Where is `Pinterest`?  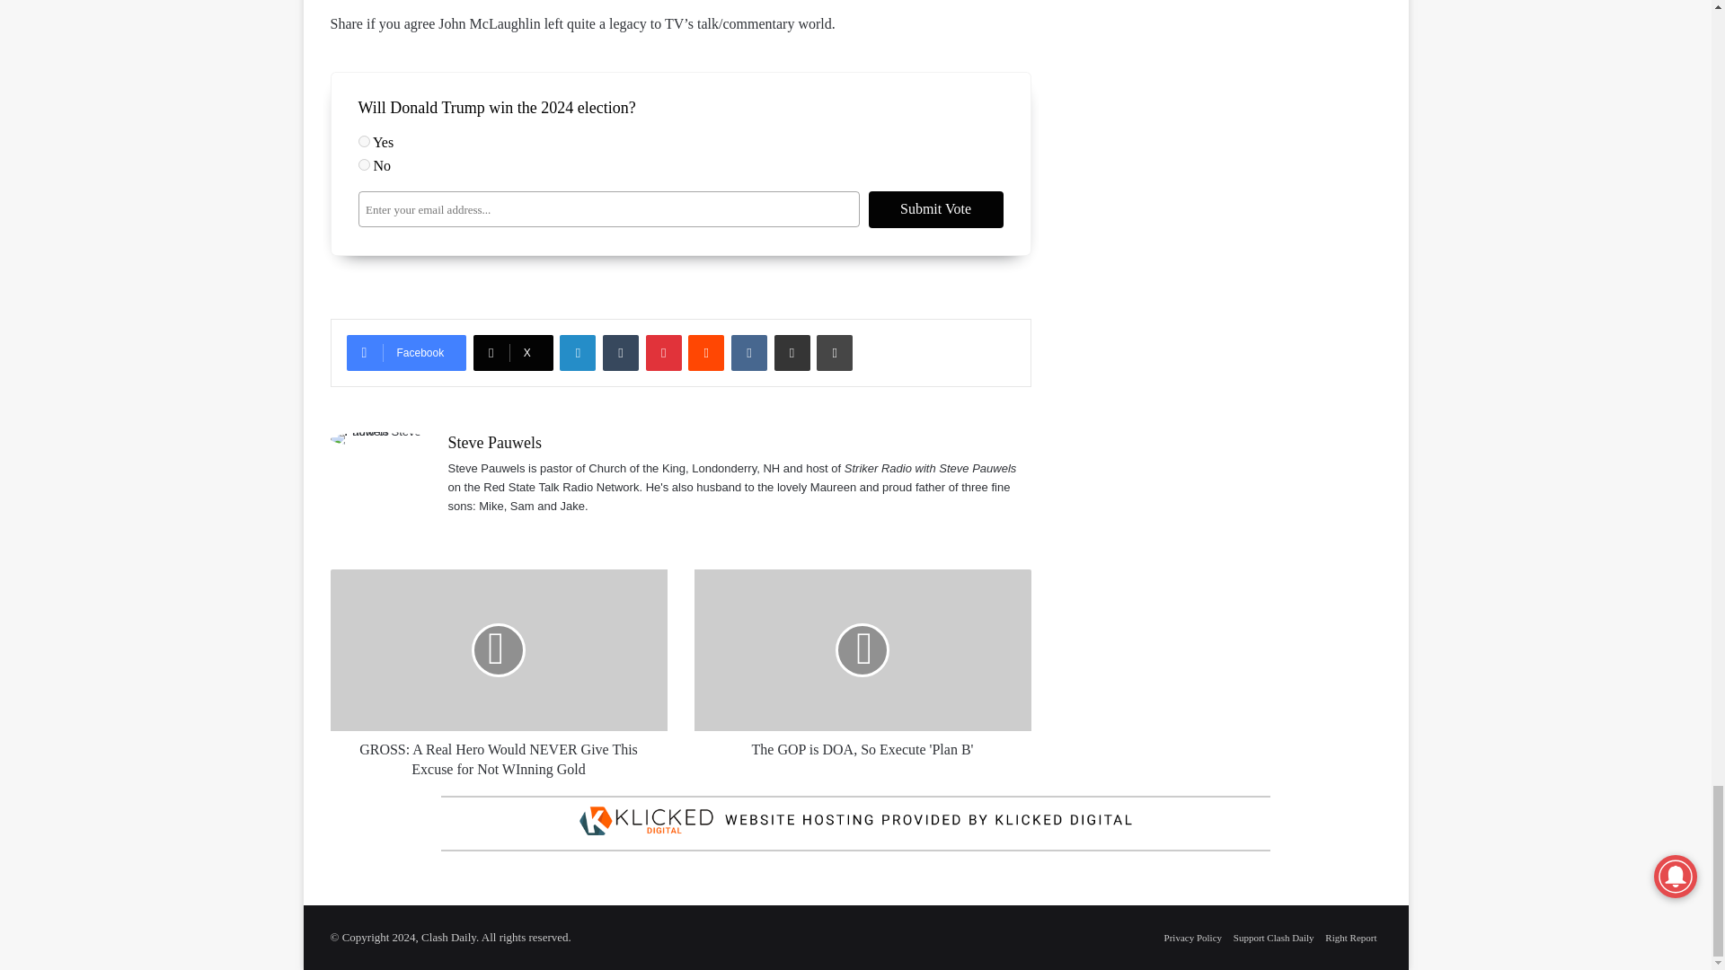
Pinterest is located at coordinates (663, 352).